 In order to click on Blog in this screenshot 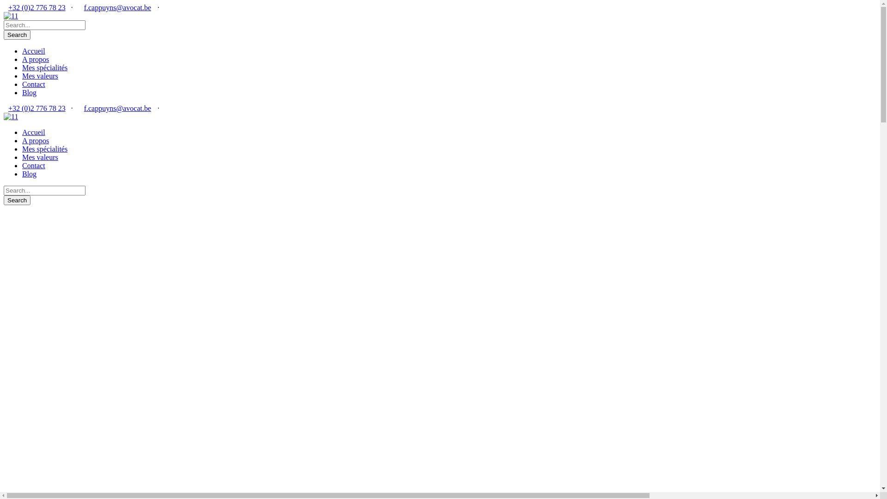, I will do `click(30, 92)`.